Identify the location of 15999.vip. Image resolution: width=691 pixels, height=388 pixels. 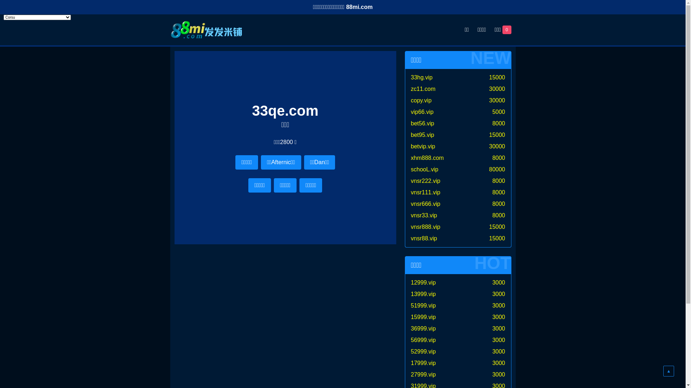
(423, 317).